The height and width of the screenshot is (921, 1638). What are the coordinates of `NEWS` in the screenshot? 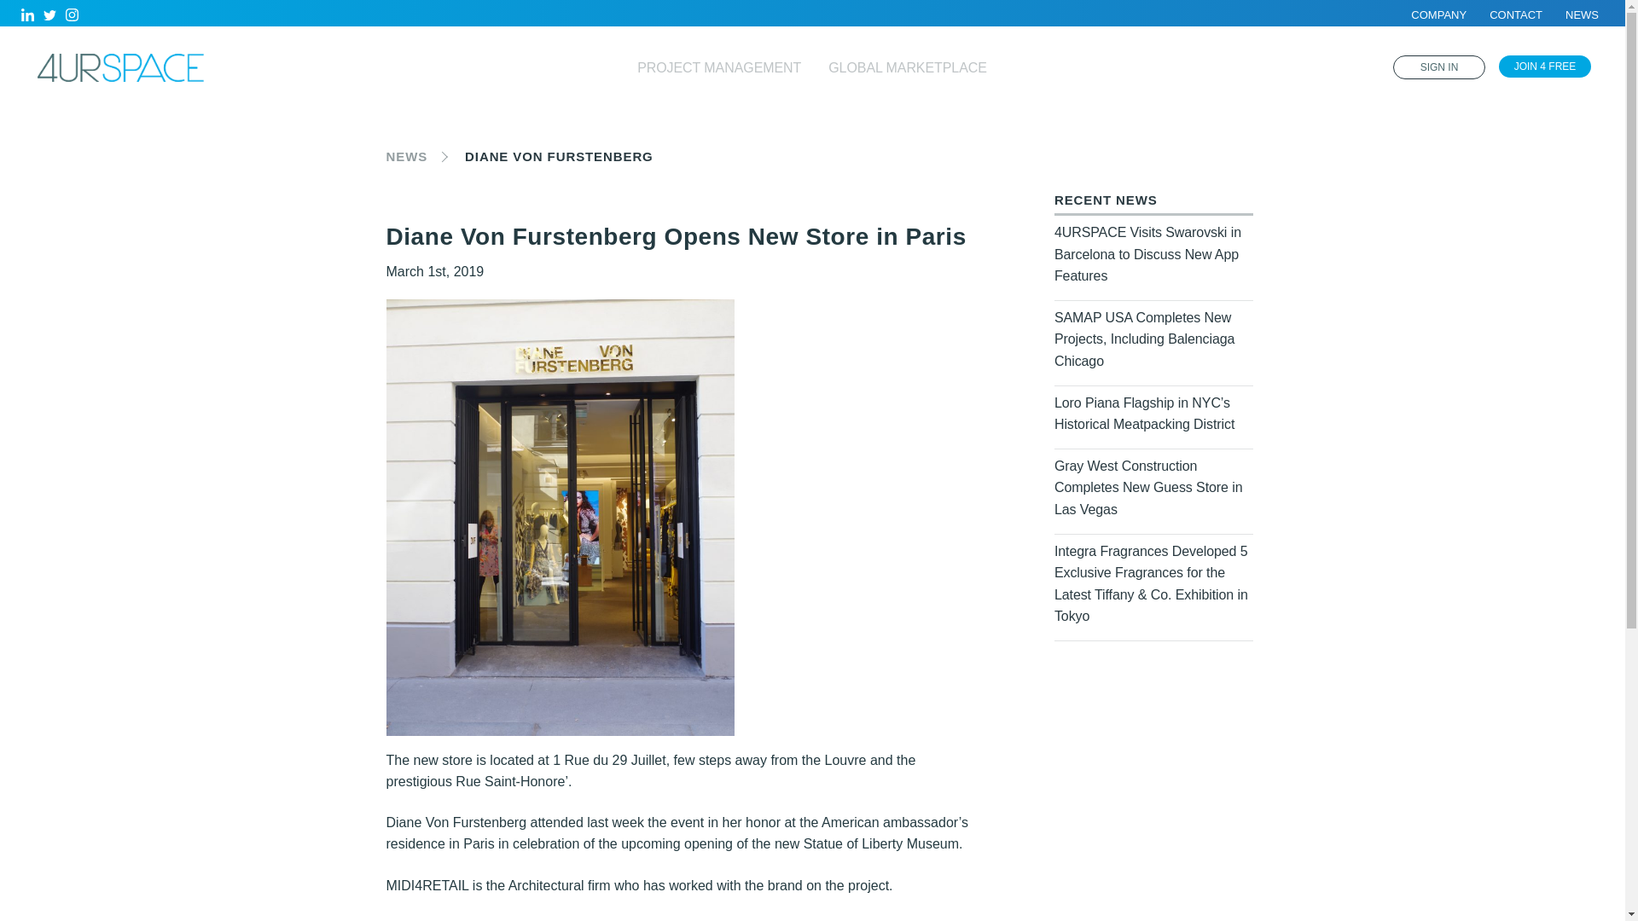 It's located at (406, 156).